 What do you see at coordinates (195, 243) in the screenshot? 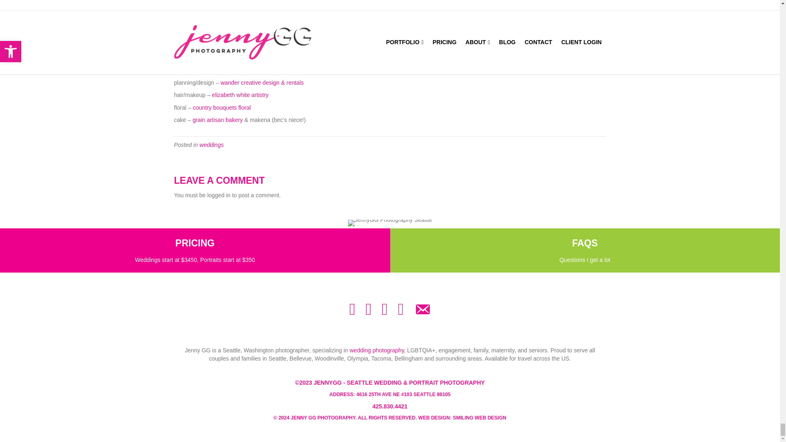
I see `PRICING` at bounding box center [195, 243].